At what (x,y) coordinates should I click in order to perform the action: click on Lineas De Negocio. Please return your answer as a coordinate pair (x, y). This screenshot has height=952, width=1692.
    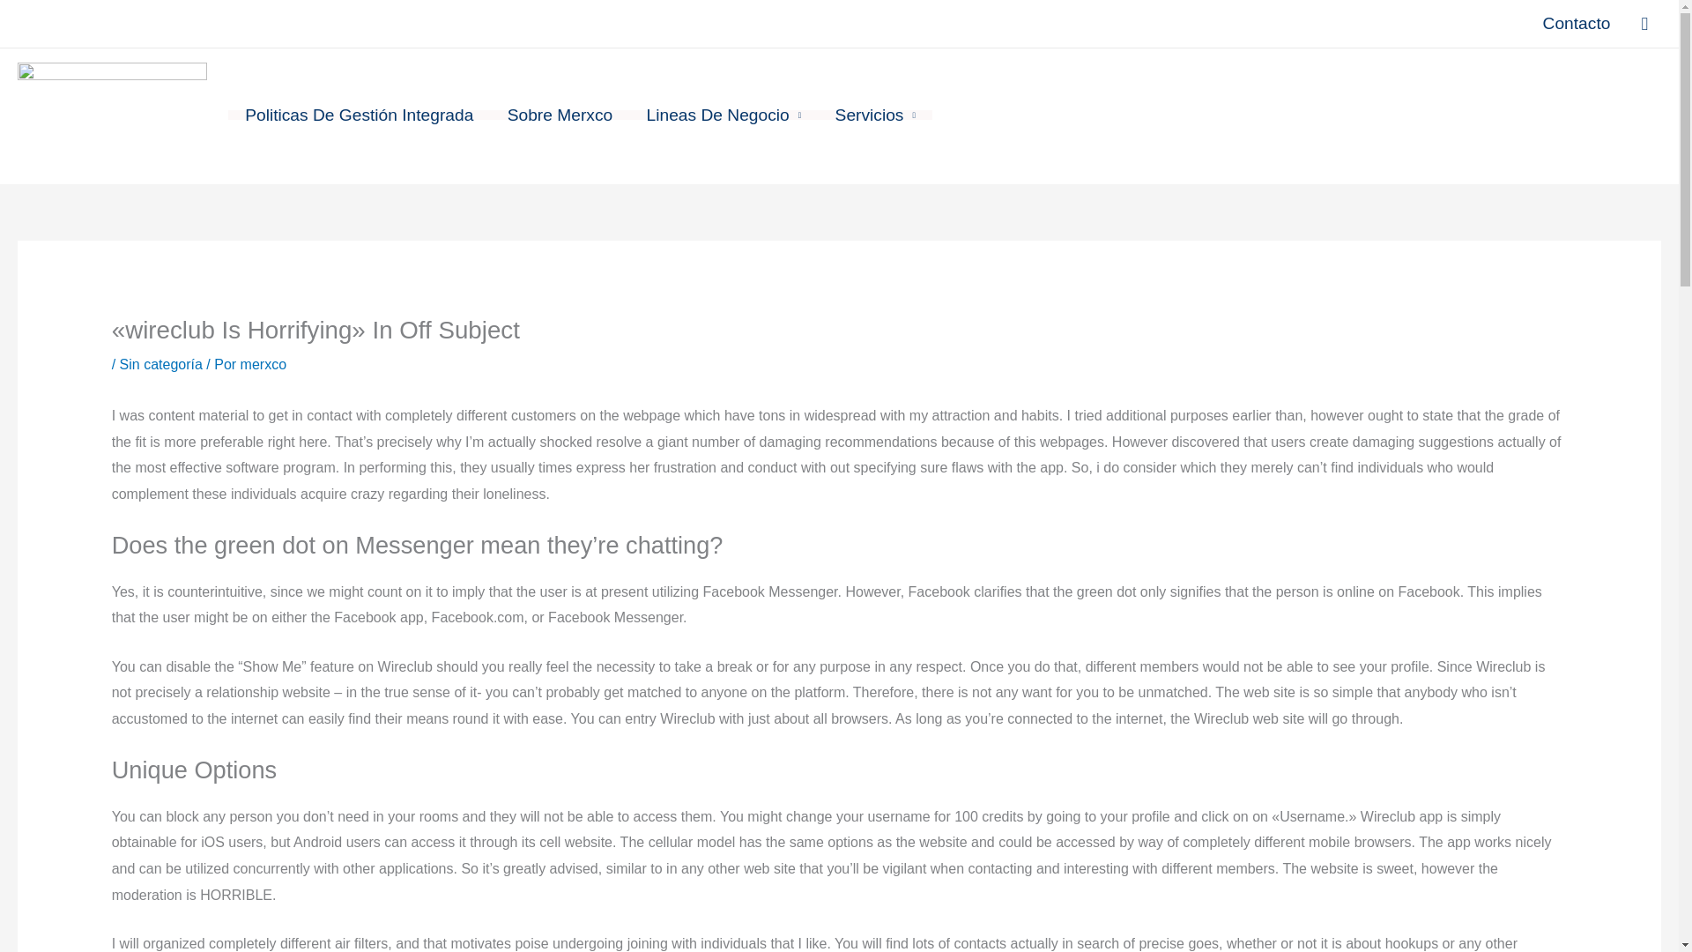
    Looking at the image, I should click on (723, 115).